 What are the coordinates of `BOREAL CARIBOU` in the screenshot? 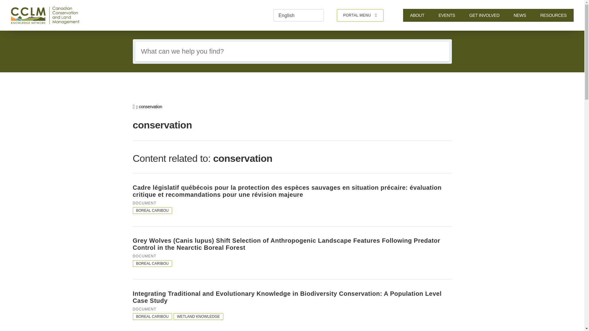 It's located at (152, 263).